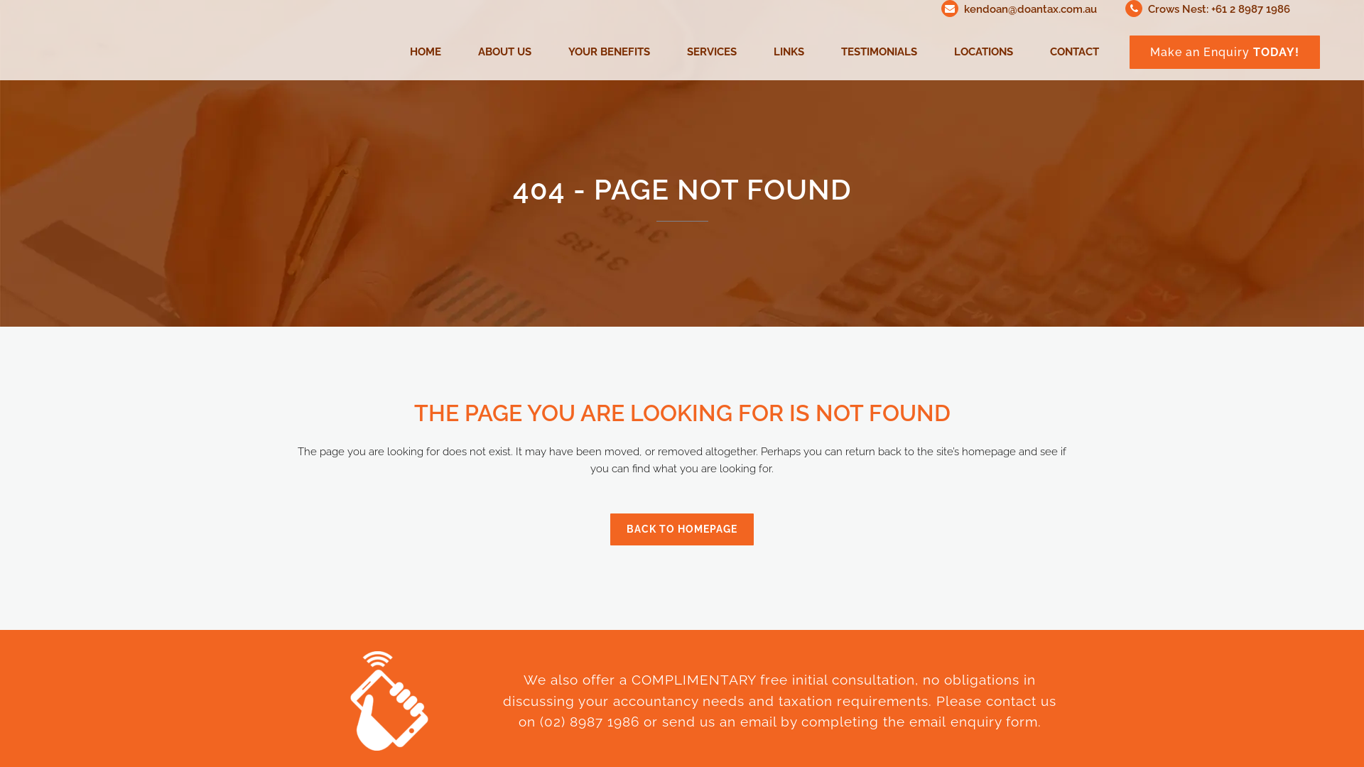 The image size is (1364, 767). What do you see at coordinates (996, 722) in the screenshot?
I see `enquiry form.` at bounding box center [996, 722].